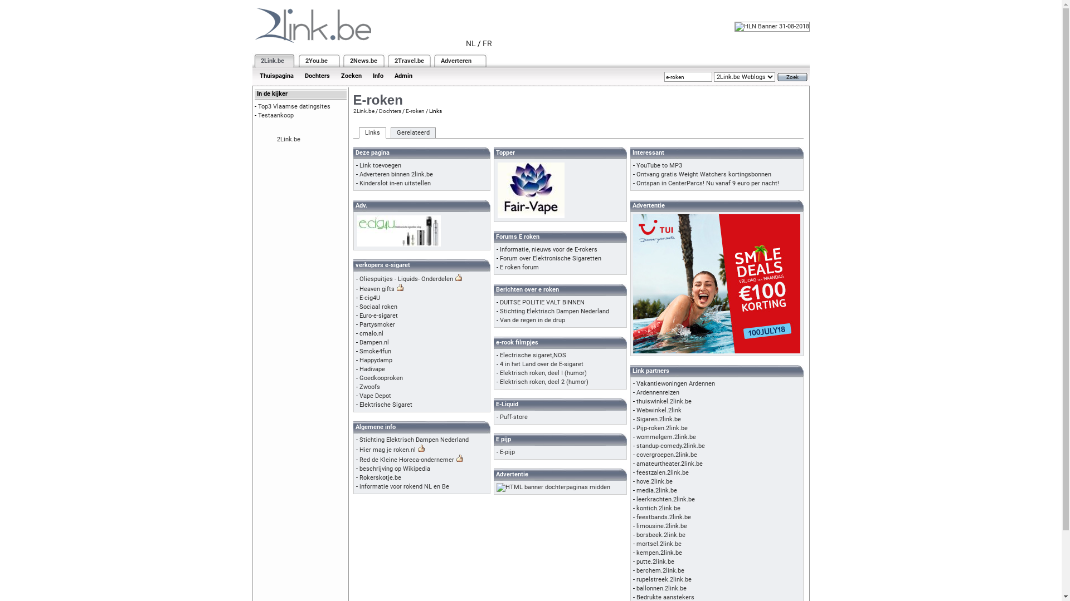 This screenshot has height=601, width=1070. What do you see at coordinates (374, 396) in the screenshot?
I see `Vape Depot` at bounding box center [374, 396].